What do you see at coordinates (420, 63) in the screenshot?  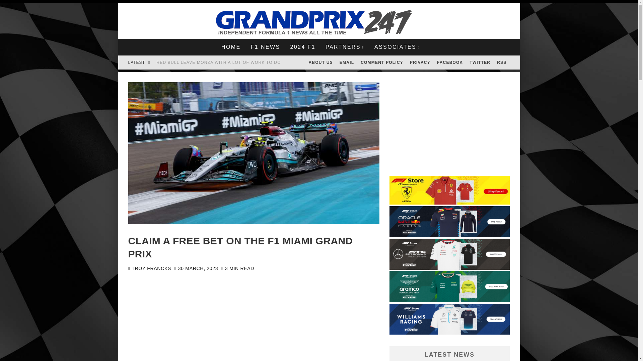 I see `PRIVACY` at bounding box center [420, 63].